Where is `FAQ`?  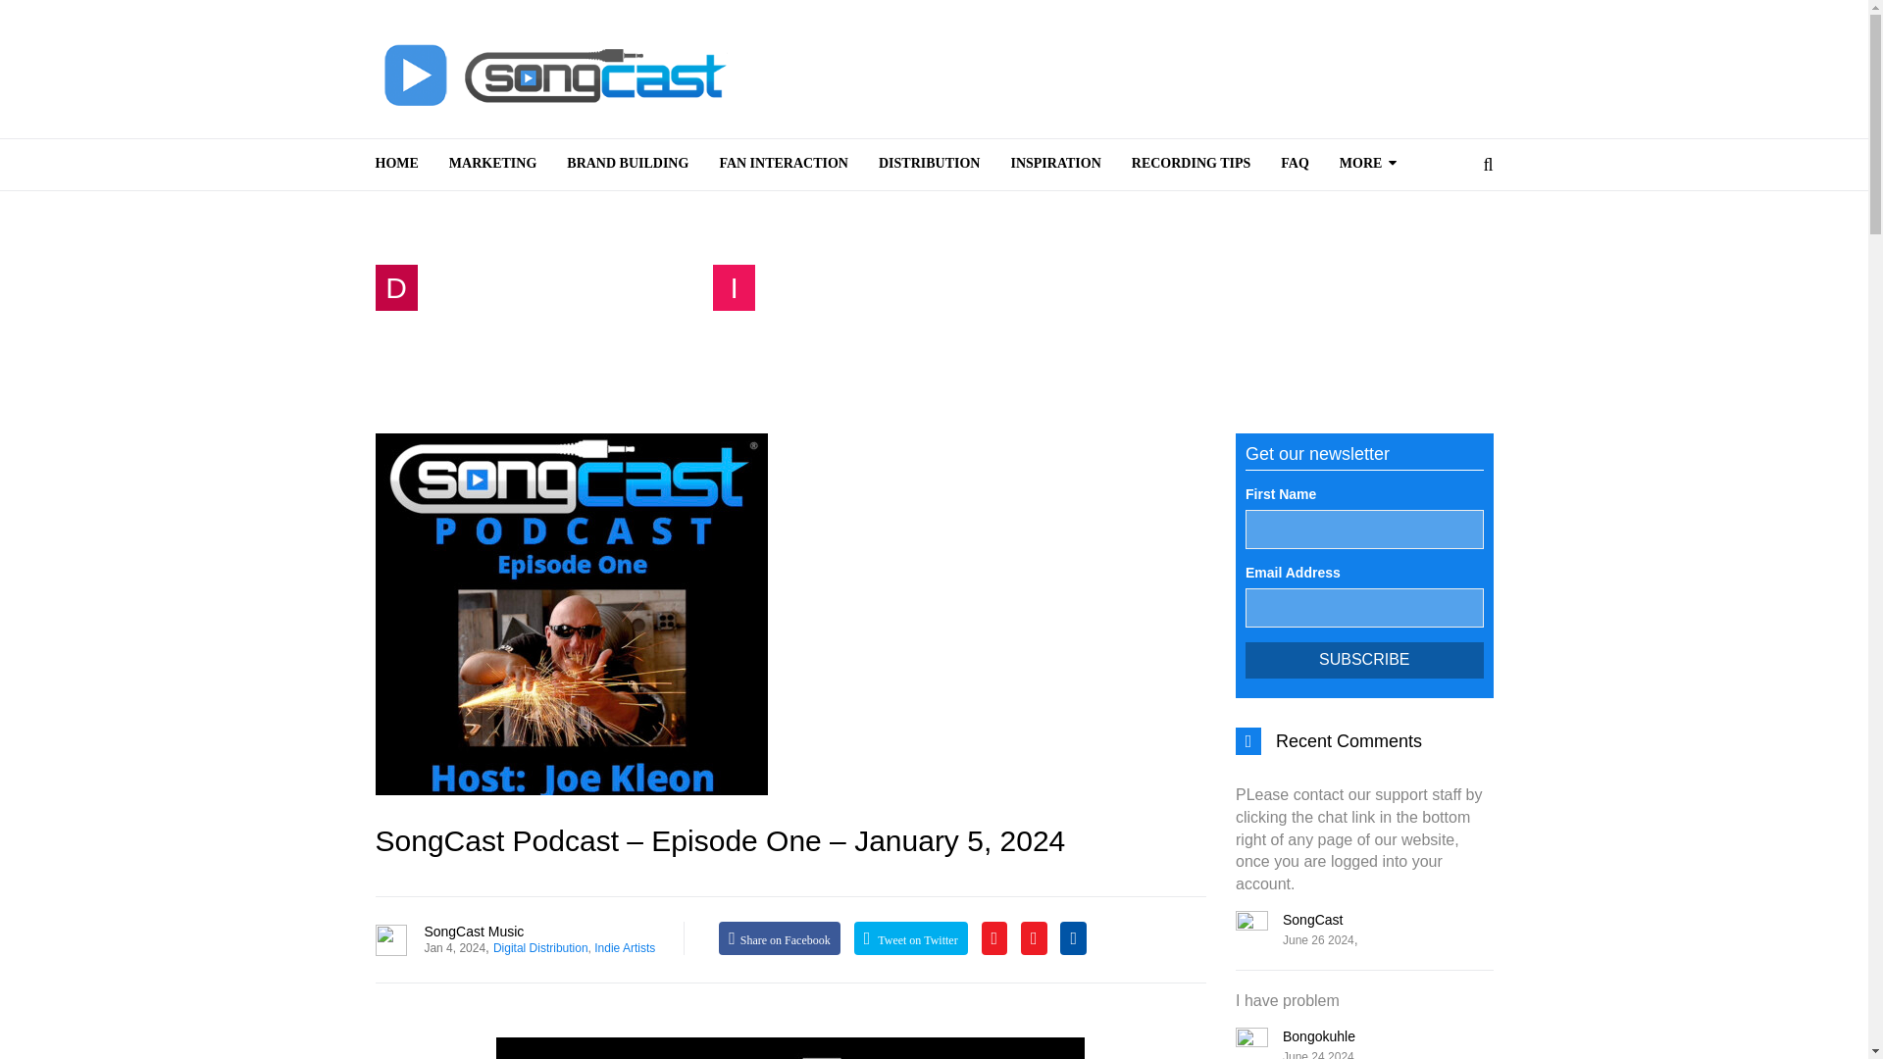 FAQ is located at coordinates (1295, 165).